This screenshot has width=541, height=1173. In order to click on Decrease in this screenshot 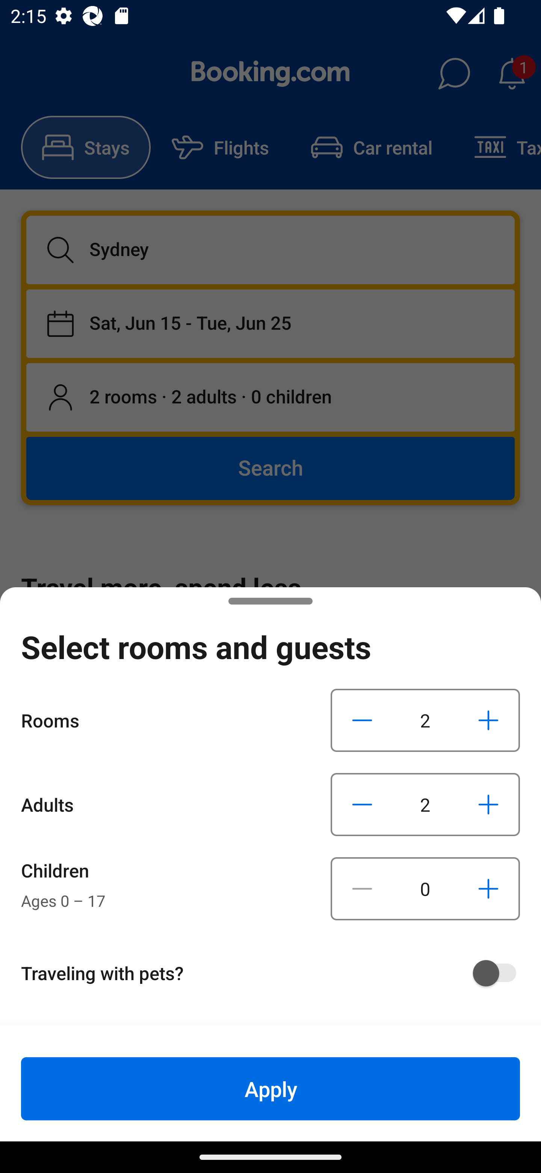, I will do `click(362, 805)`.